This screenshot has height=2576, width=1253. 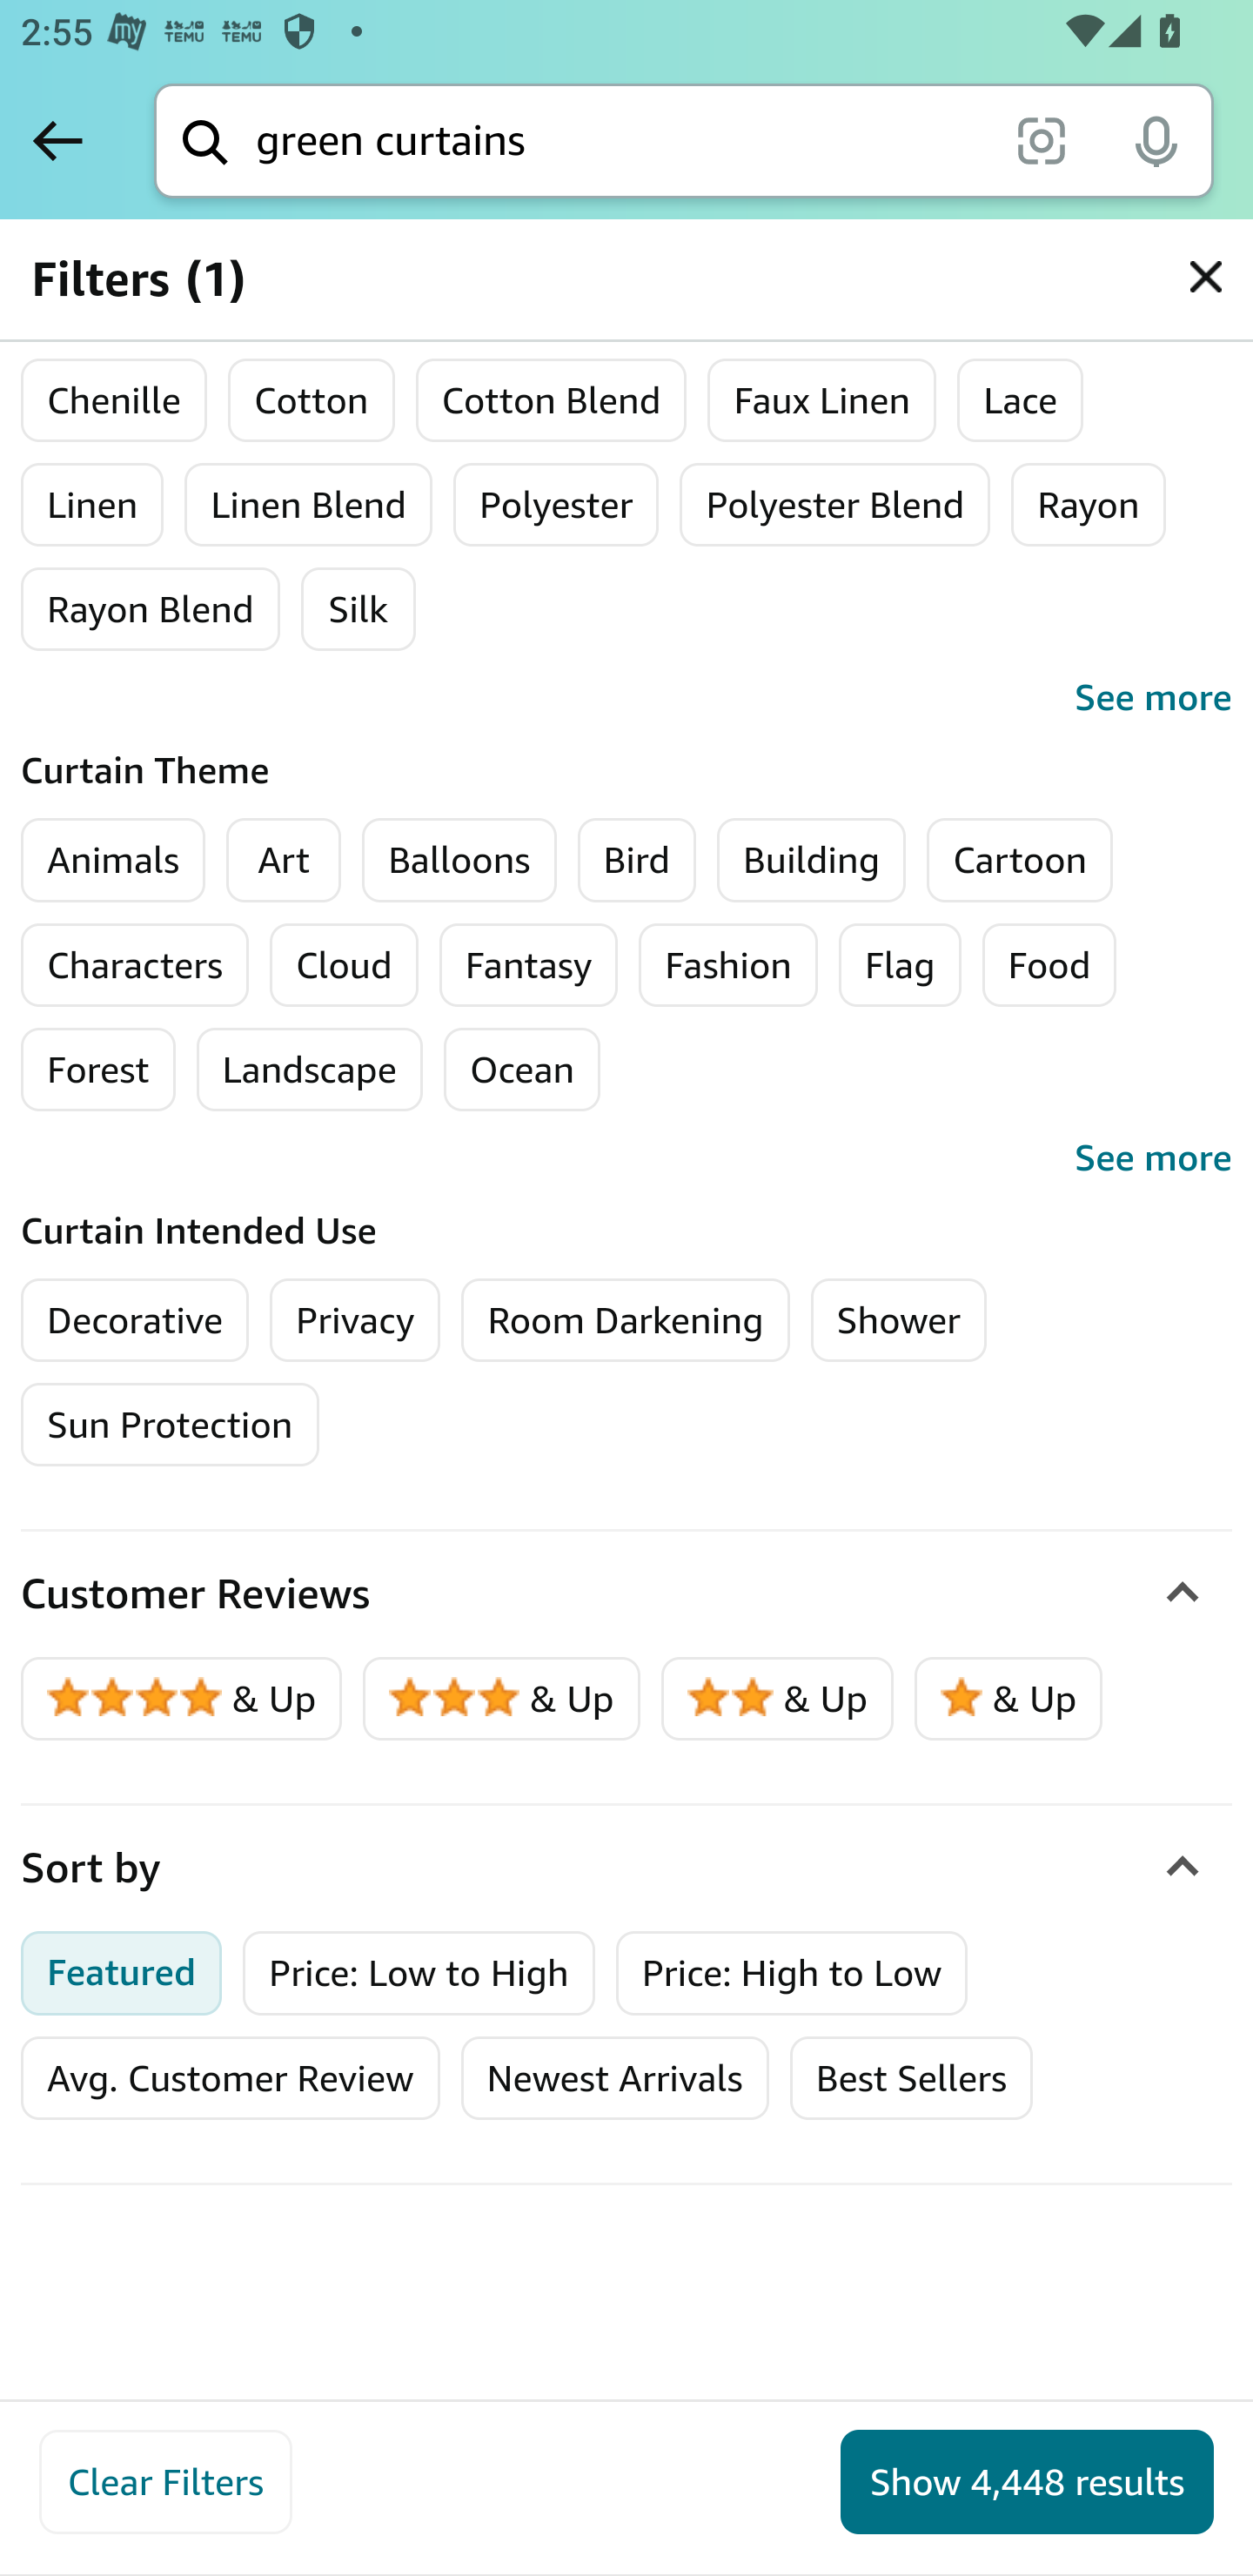 What do you see at coordinates (165, 2482) in the screenshot?
I see `Clear Filters` at bounding box center [165, 2482].